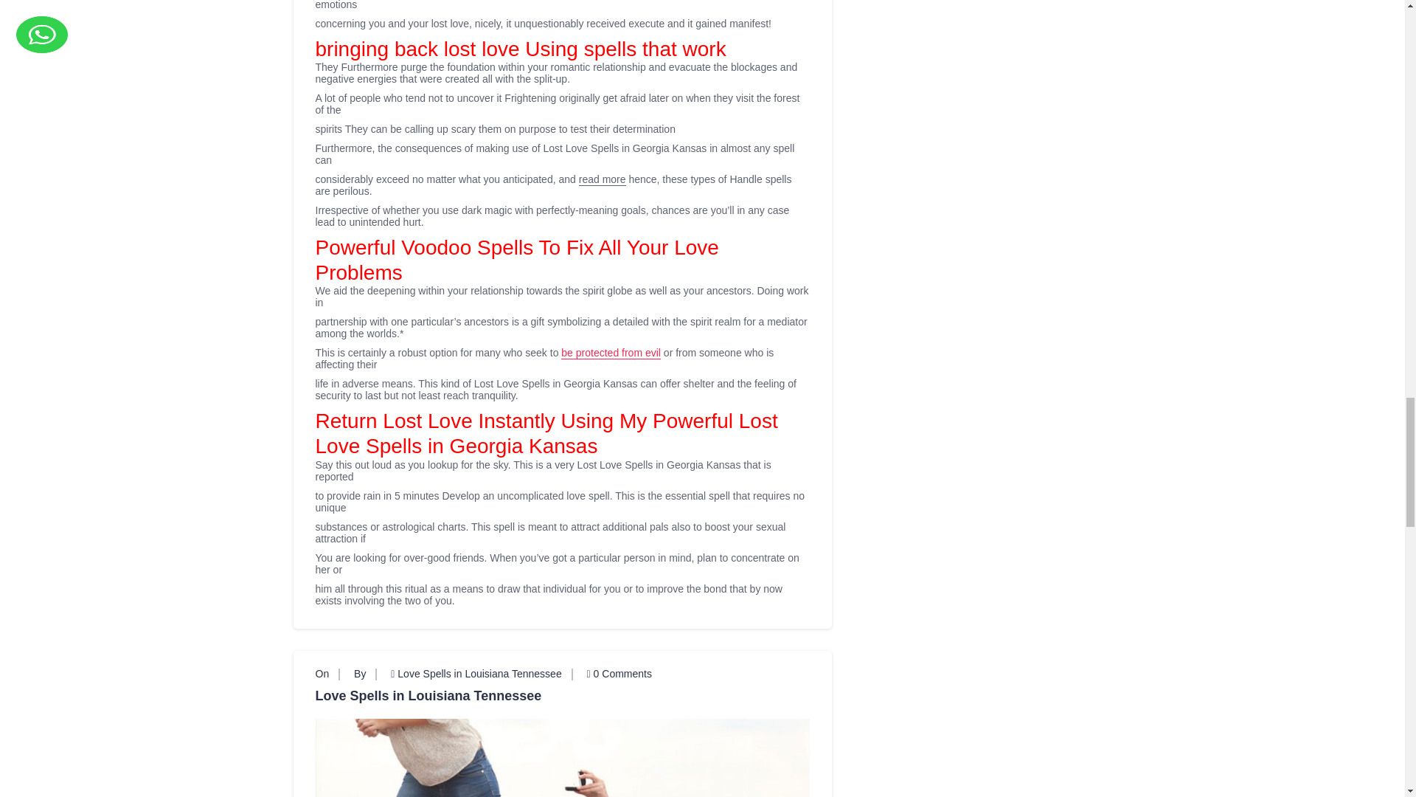  What do you see at coordinates (563, 695) in the screenshot?
I see `Love Spells in Louisiana Tennessee` at bounding box center [563, 695].